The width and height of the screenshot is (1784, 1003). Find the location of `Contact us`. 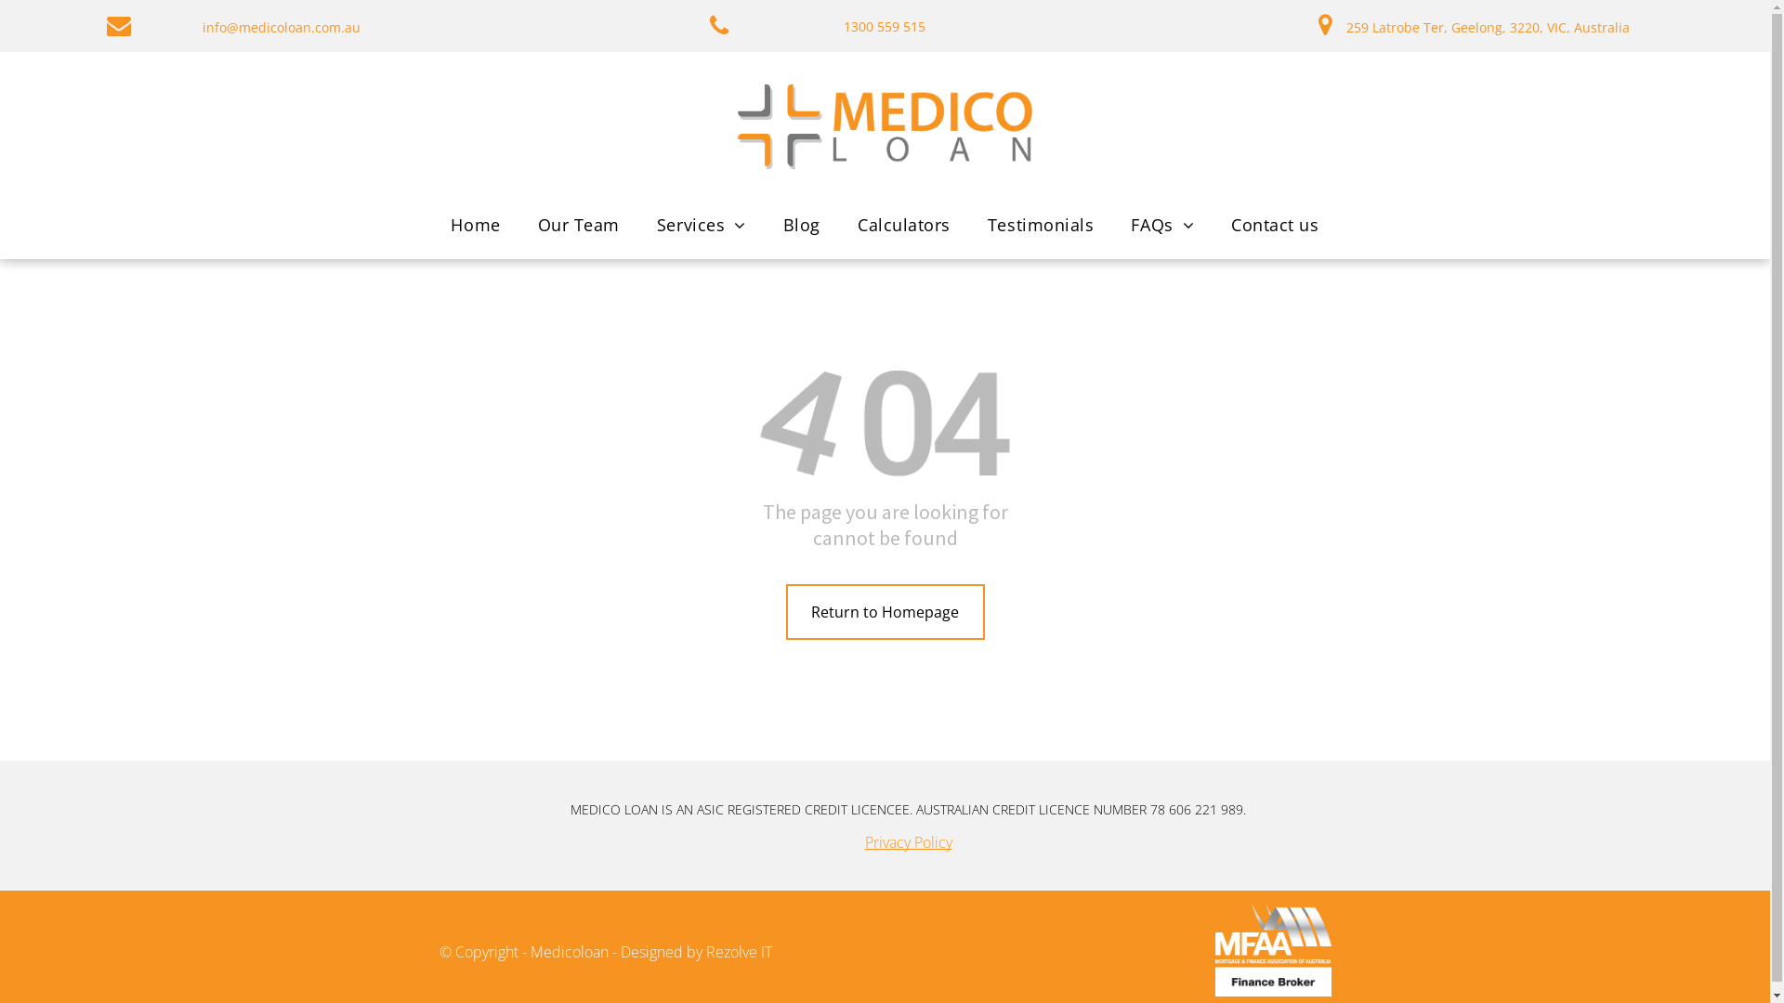

Contact us is located at coordinates (1275, 225).